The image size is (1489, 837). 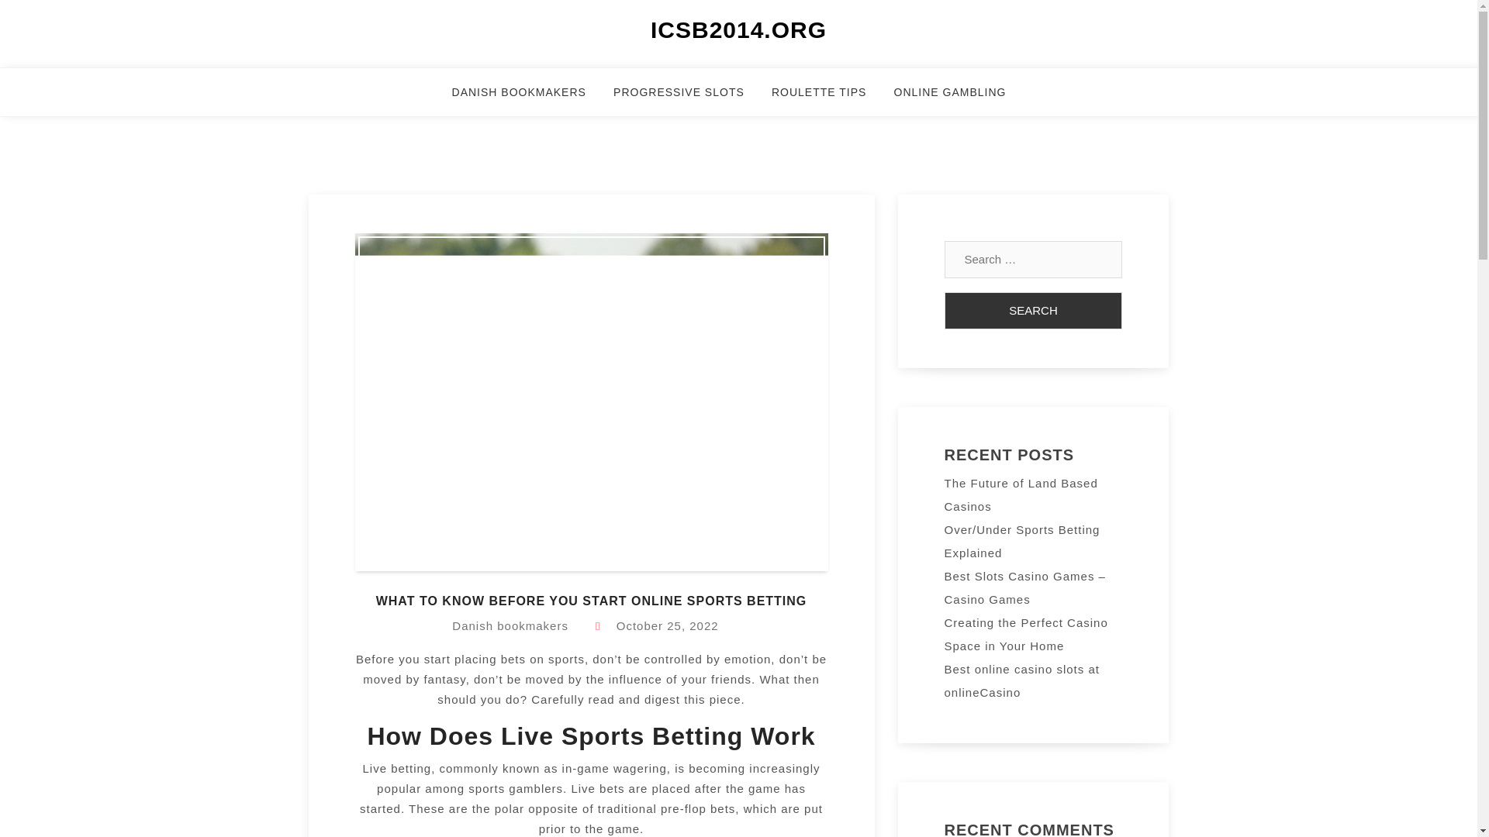 What do you see at coordinates (960, 99) in the screenshot?
I see `ONLINE GAMBLING` at bounding box center [960, 99].